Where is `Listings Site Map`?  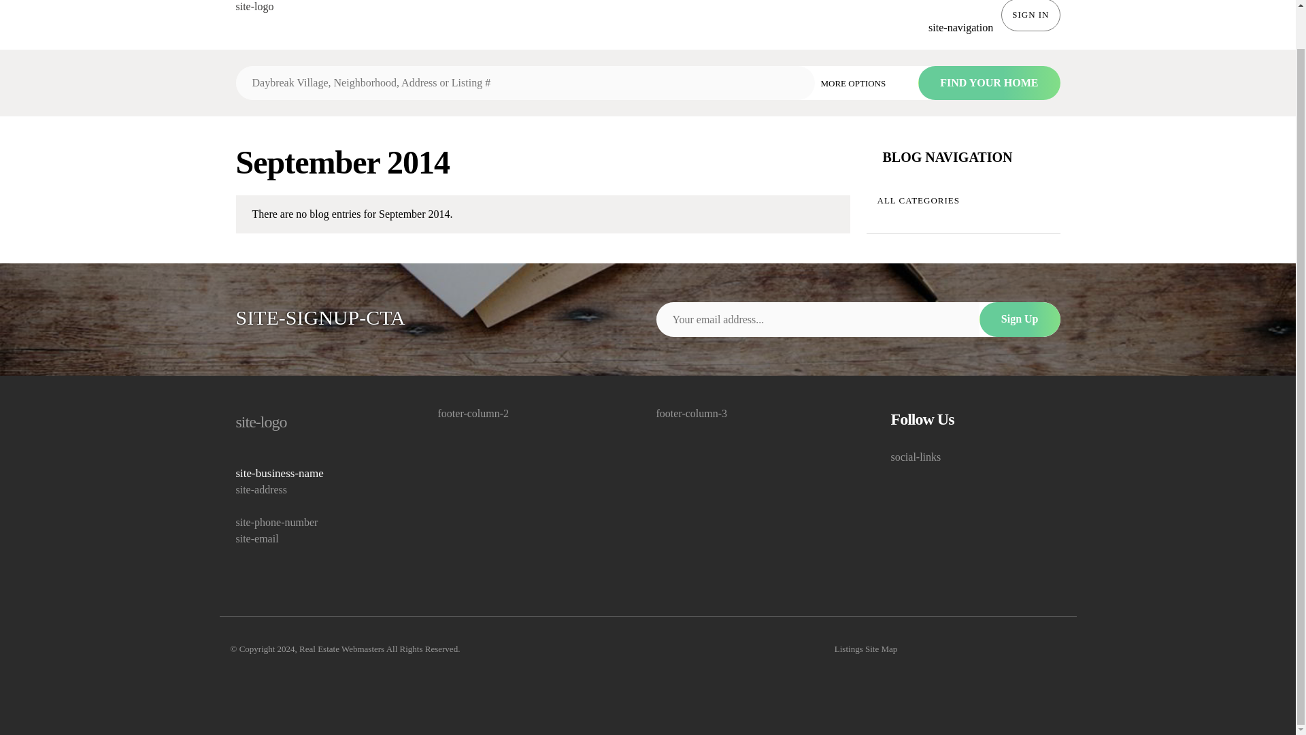
Listings Site Map is located at coordinates (865, 649).